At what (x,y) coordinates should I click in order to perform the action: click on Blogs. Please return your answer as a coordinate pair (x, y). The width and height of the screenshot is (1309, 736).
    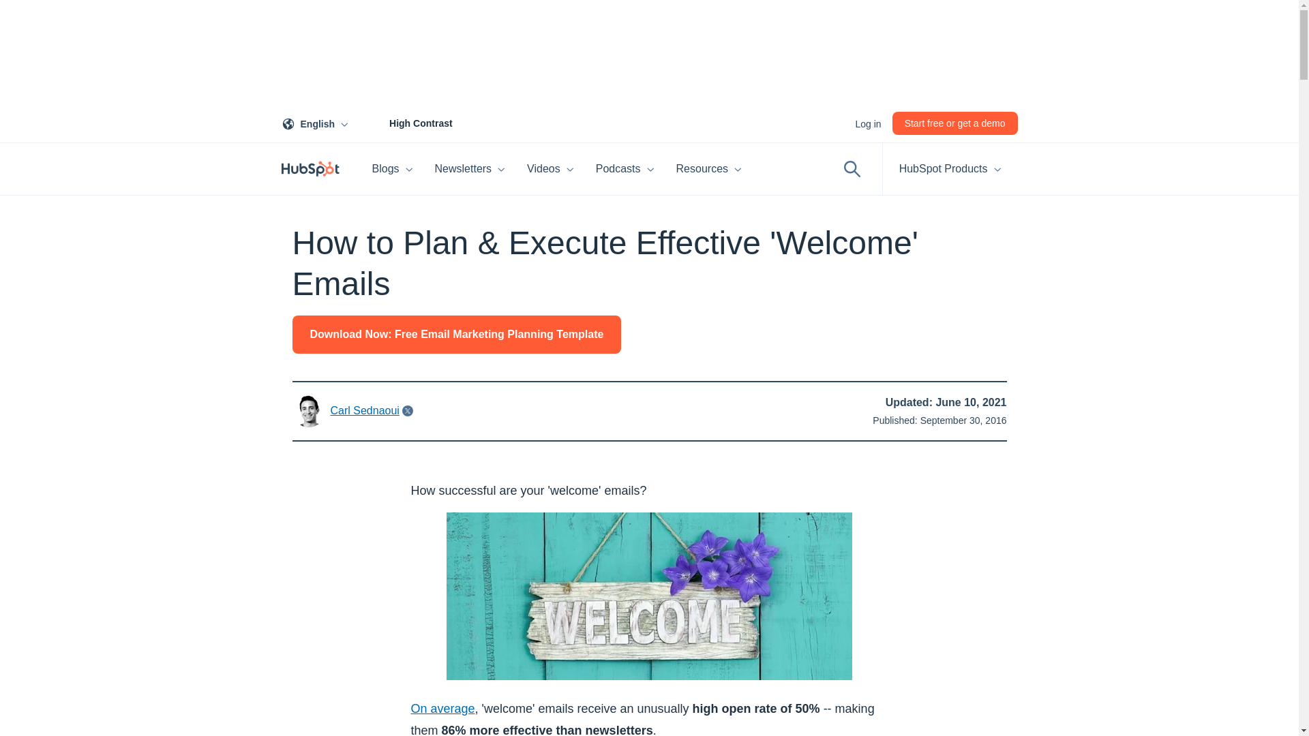
    Looking at the image, I should click on (393, 169).